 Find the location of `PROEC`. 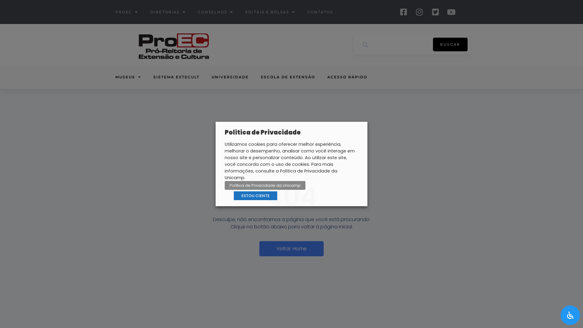

PROEC is located at coordinates (127, 12).